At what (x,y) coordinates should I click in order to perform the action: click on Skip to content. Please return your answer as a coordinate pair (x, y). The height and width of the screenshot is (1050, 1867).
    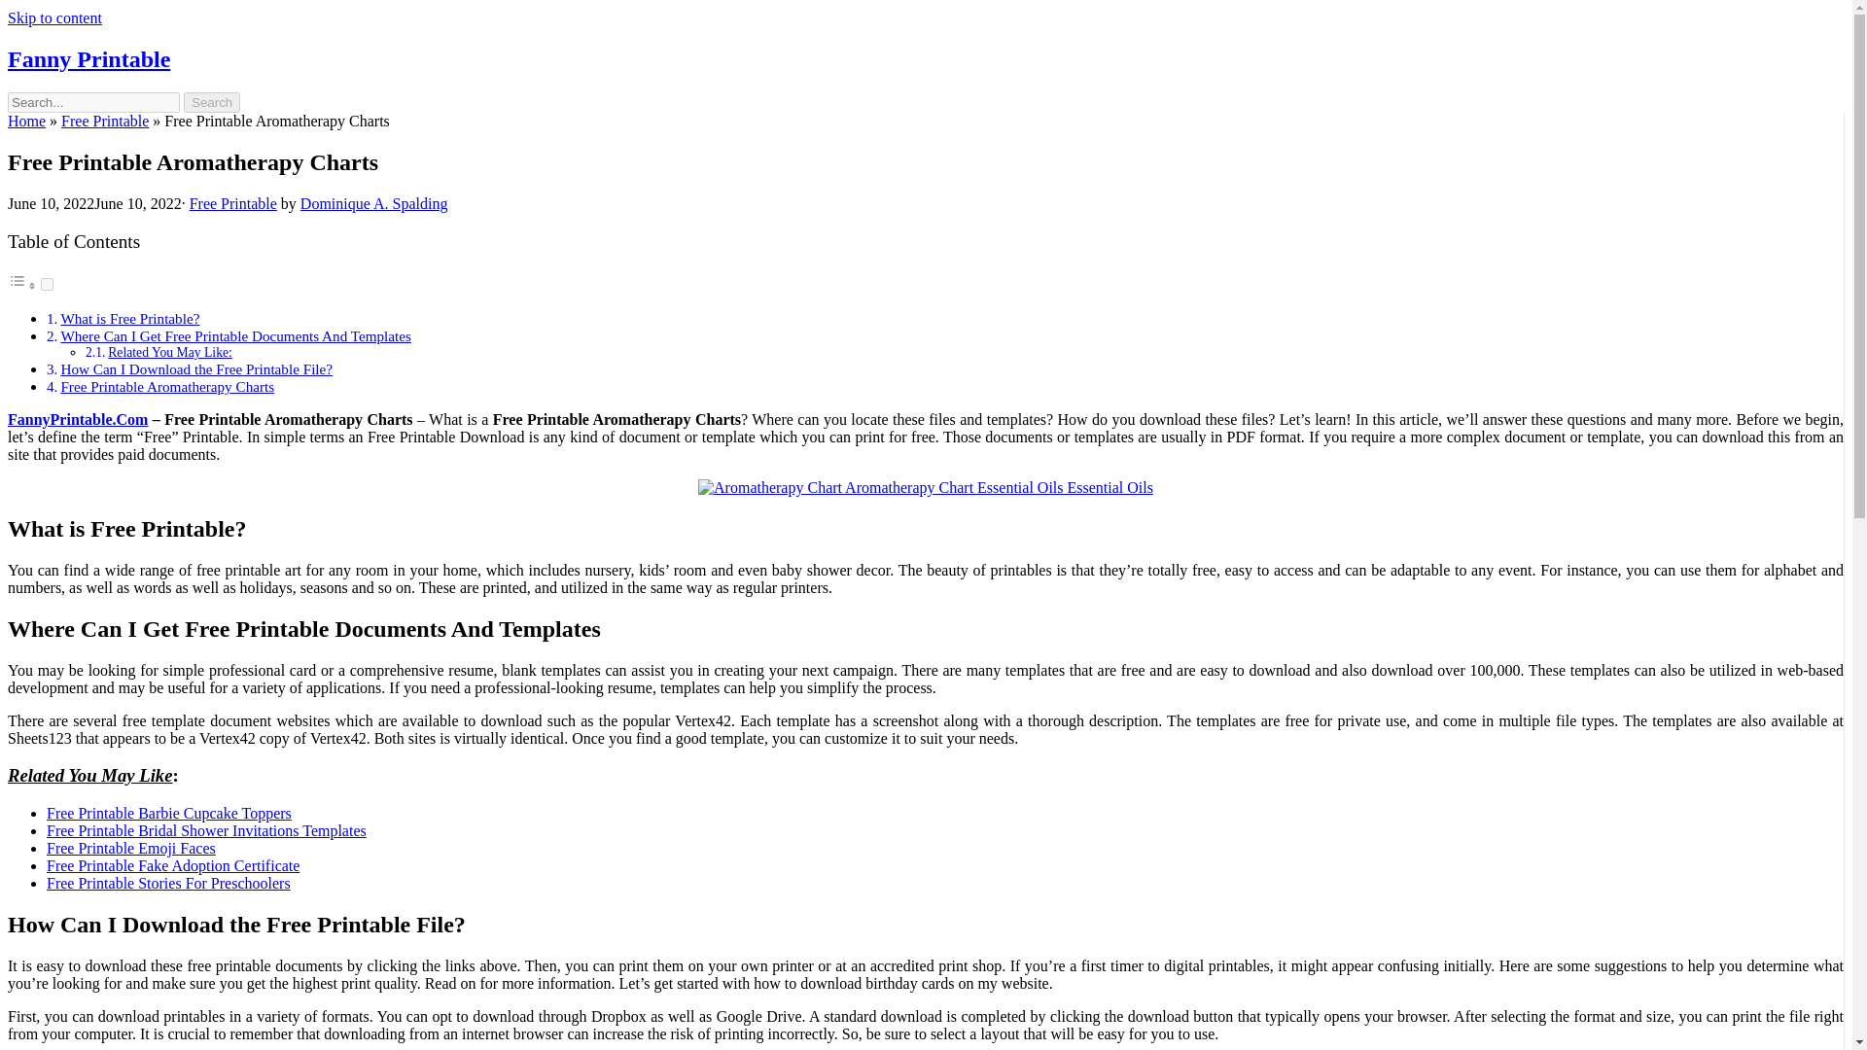
    Looking at the image, I should click on (54, 17).